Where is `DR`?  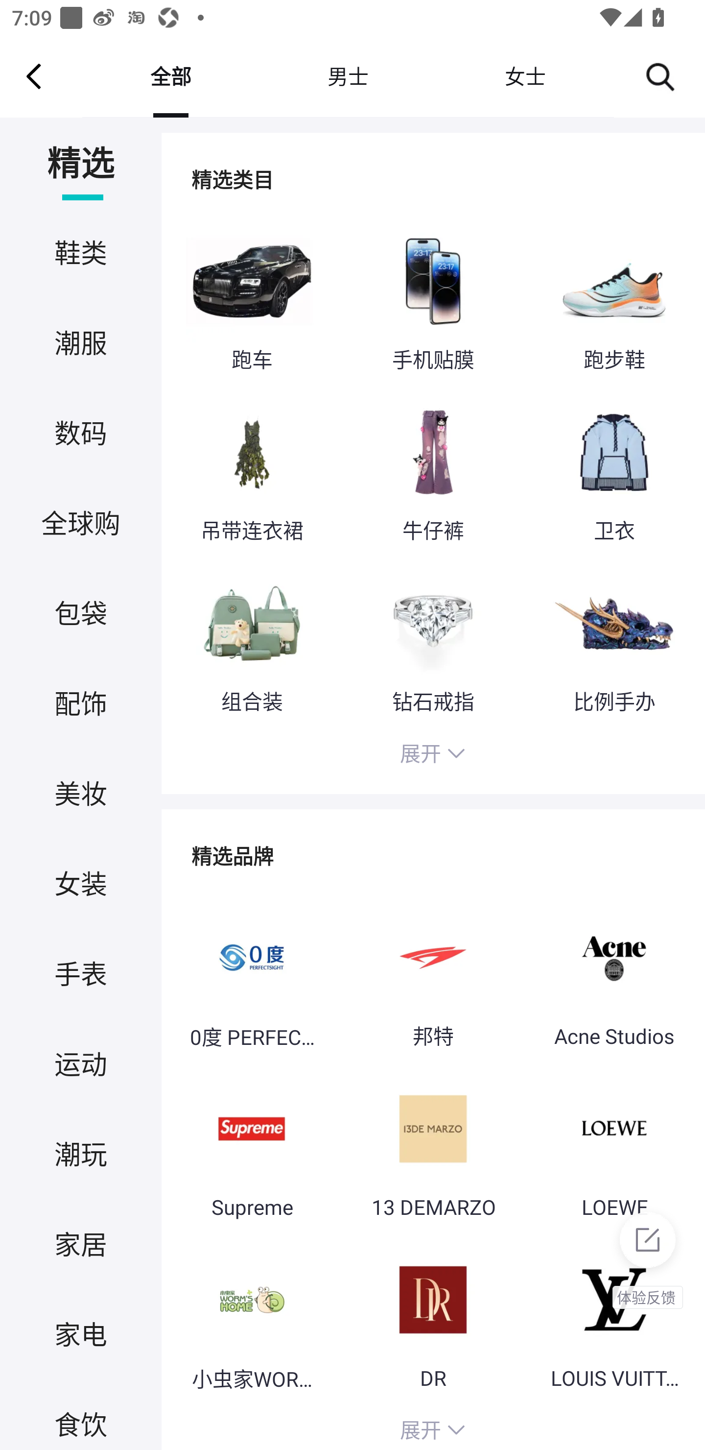 DR is located at coordinates (433, 1319).